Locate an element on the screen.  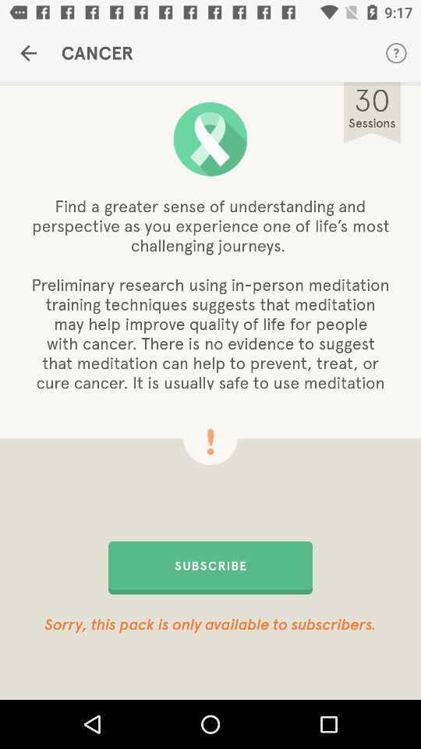
select the item above sorry this pack is located at coordinates (210, 567).